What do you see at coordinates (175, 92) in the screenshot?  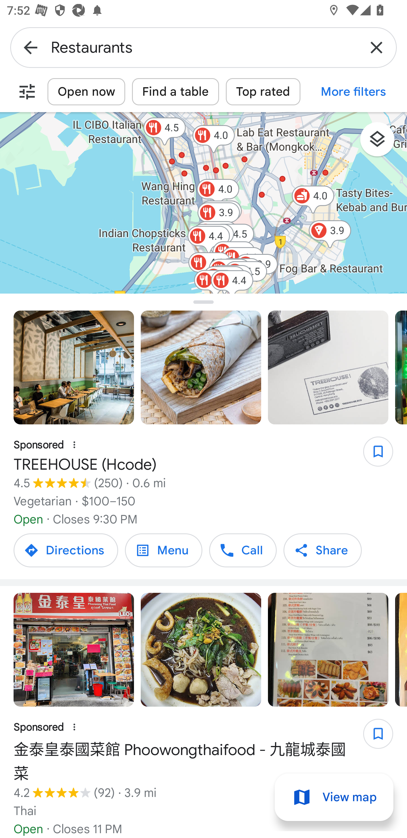 I see `Find a table Find a table Find a table` at bounding box center [175, 92].